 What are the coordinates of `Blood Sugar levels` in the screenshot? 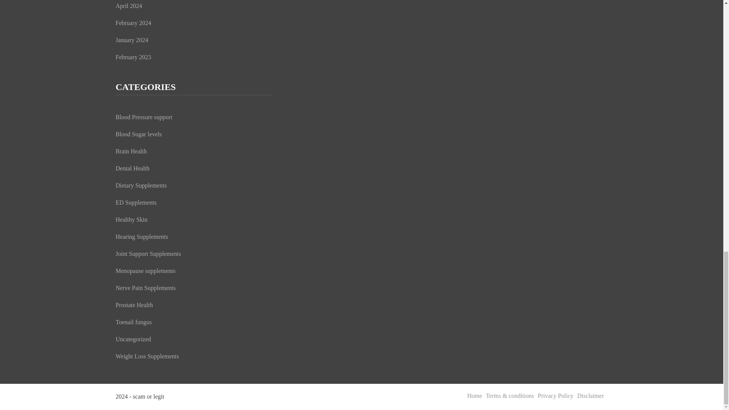 It's located at (138, 134).